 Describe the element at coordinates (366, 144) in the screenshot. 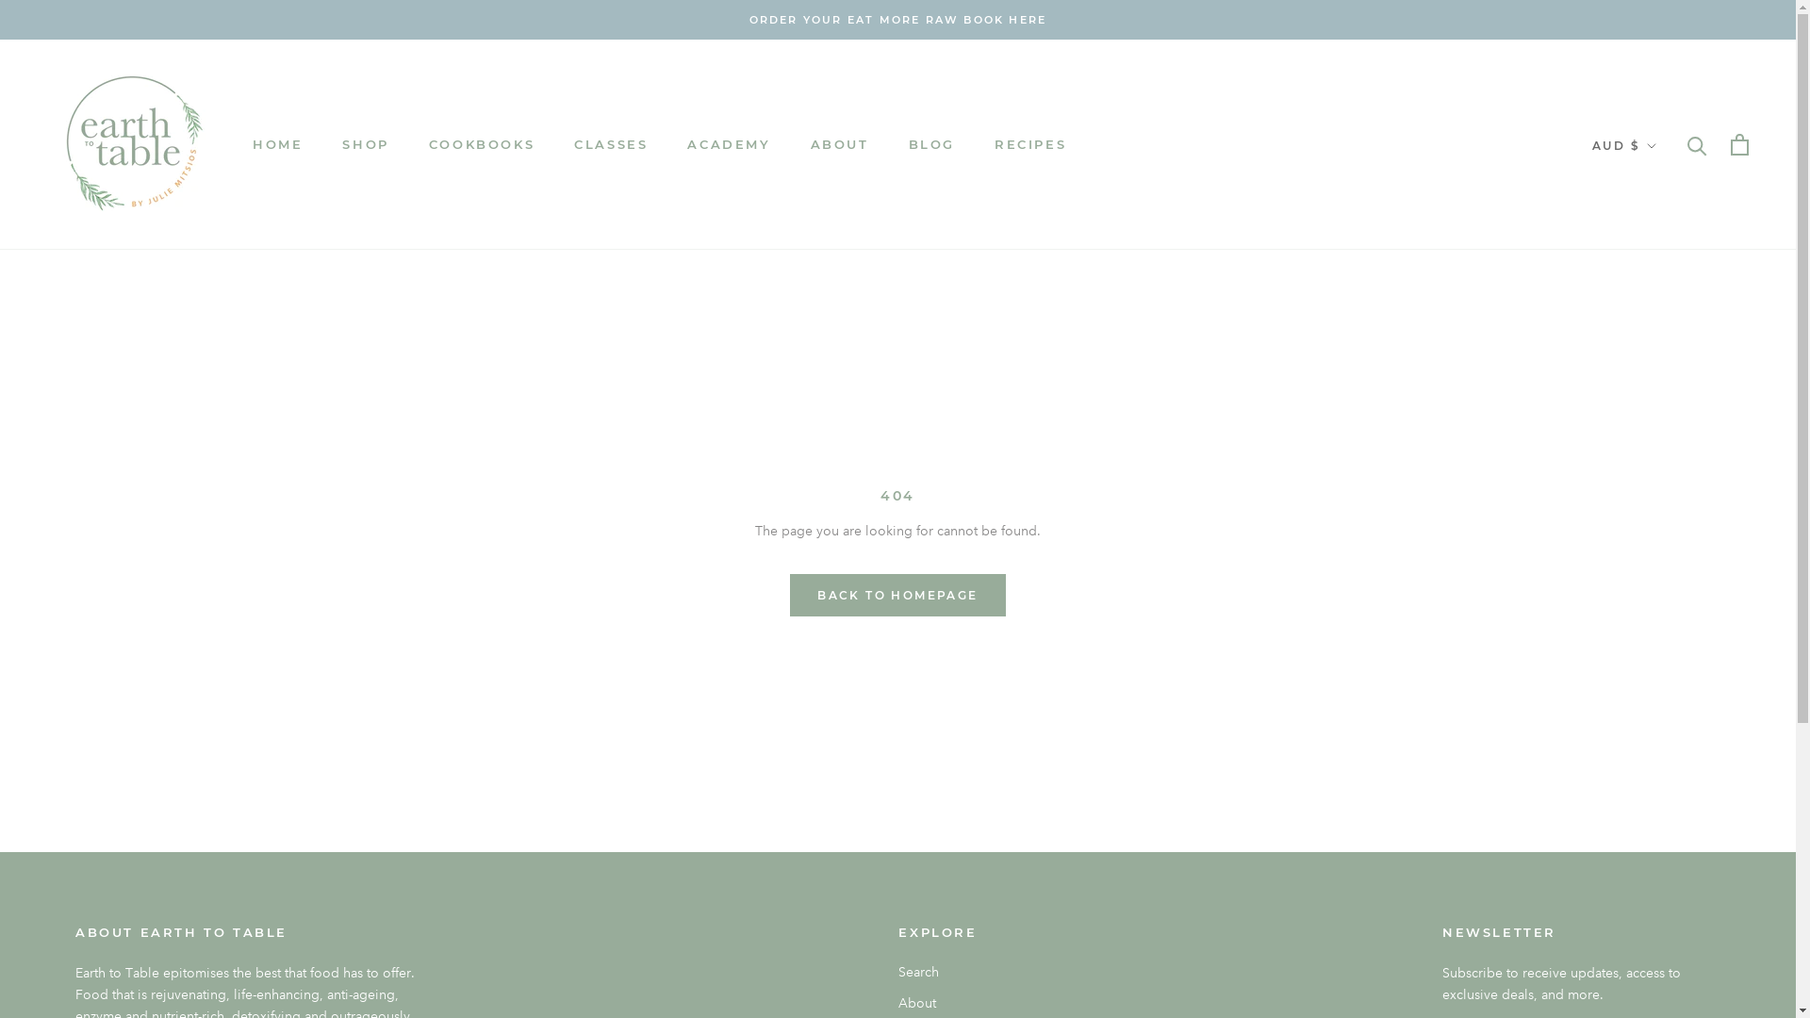

I see `SHOP
SHOP` at that location.